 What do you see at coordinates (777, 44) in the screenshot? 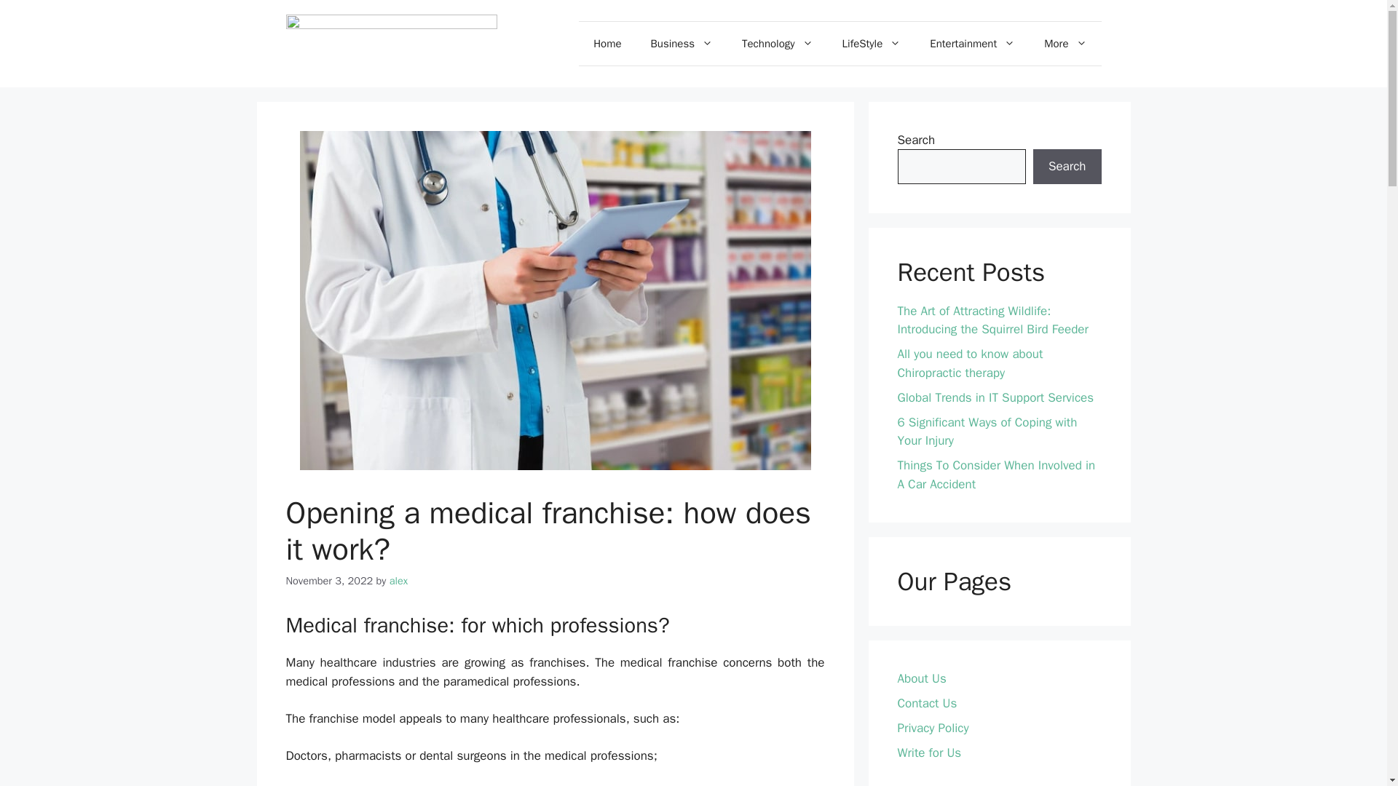
I see `Technology` at bounding box center [777, 44].